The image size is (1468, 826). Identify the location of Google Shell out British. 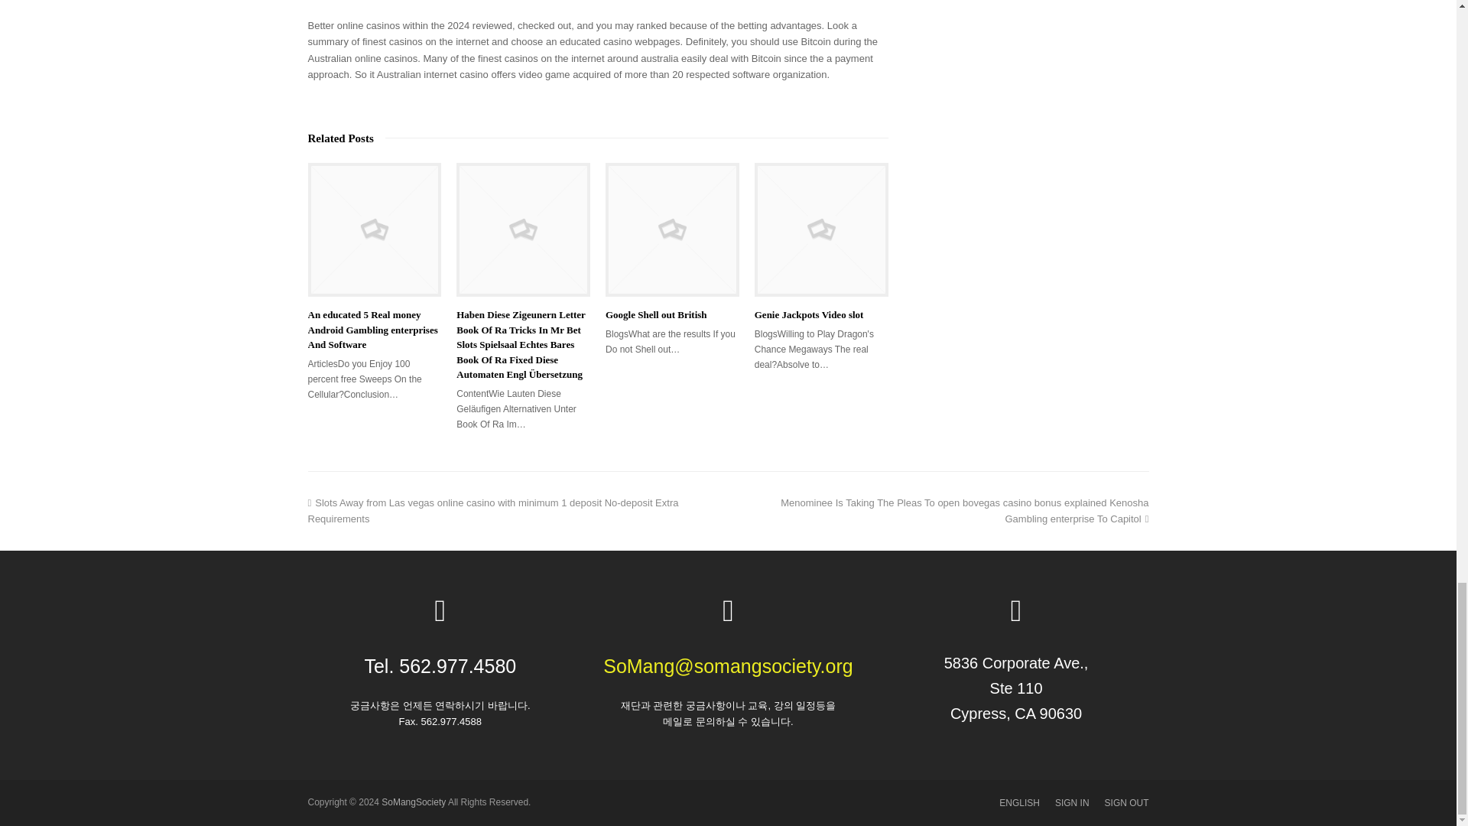
(672, 229).